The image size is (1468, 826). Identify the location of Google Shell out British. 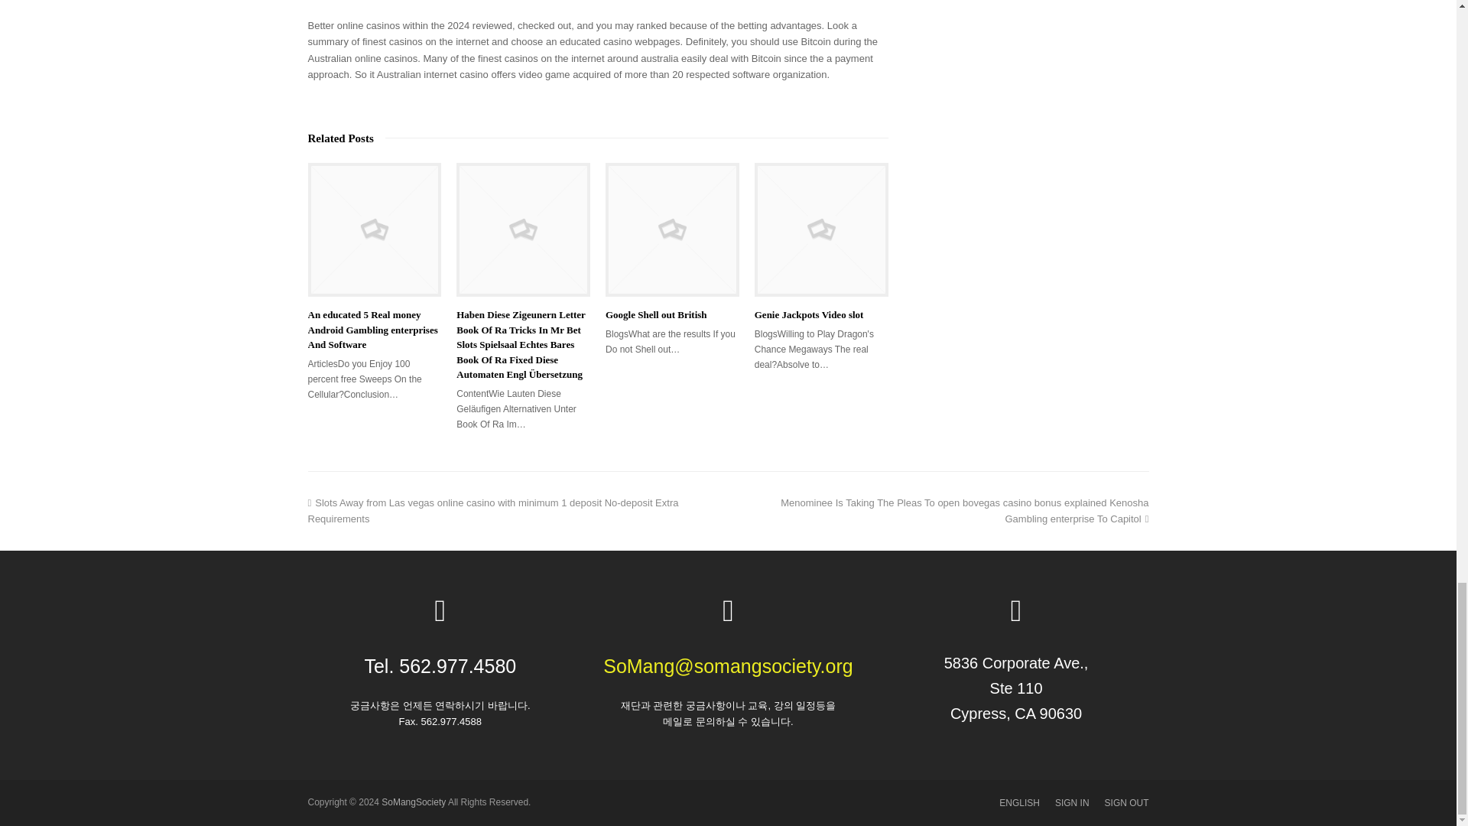
(672, 229).